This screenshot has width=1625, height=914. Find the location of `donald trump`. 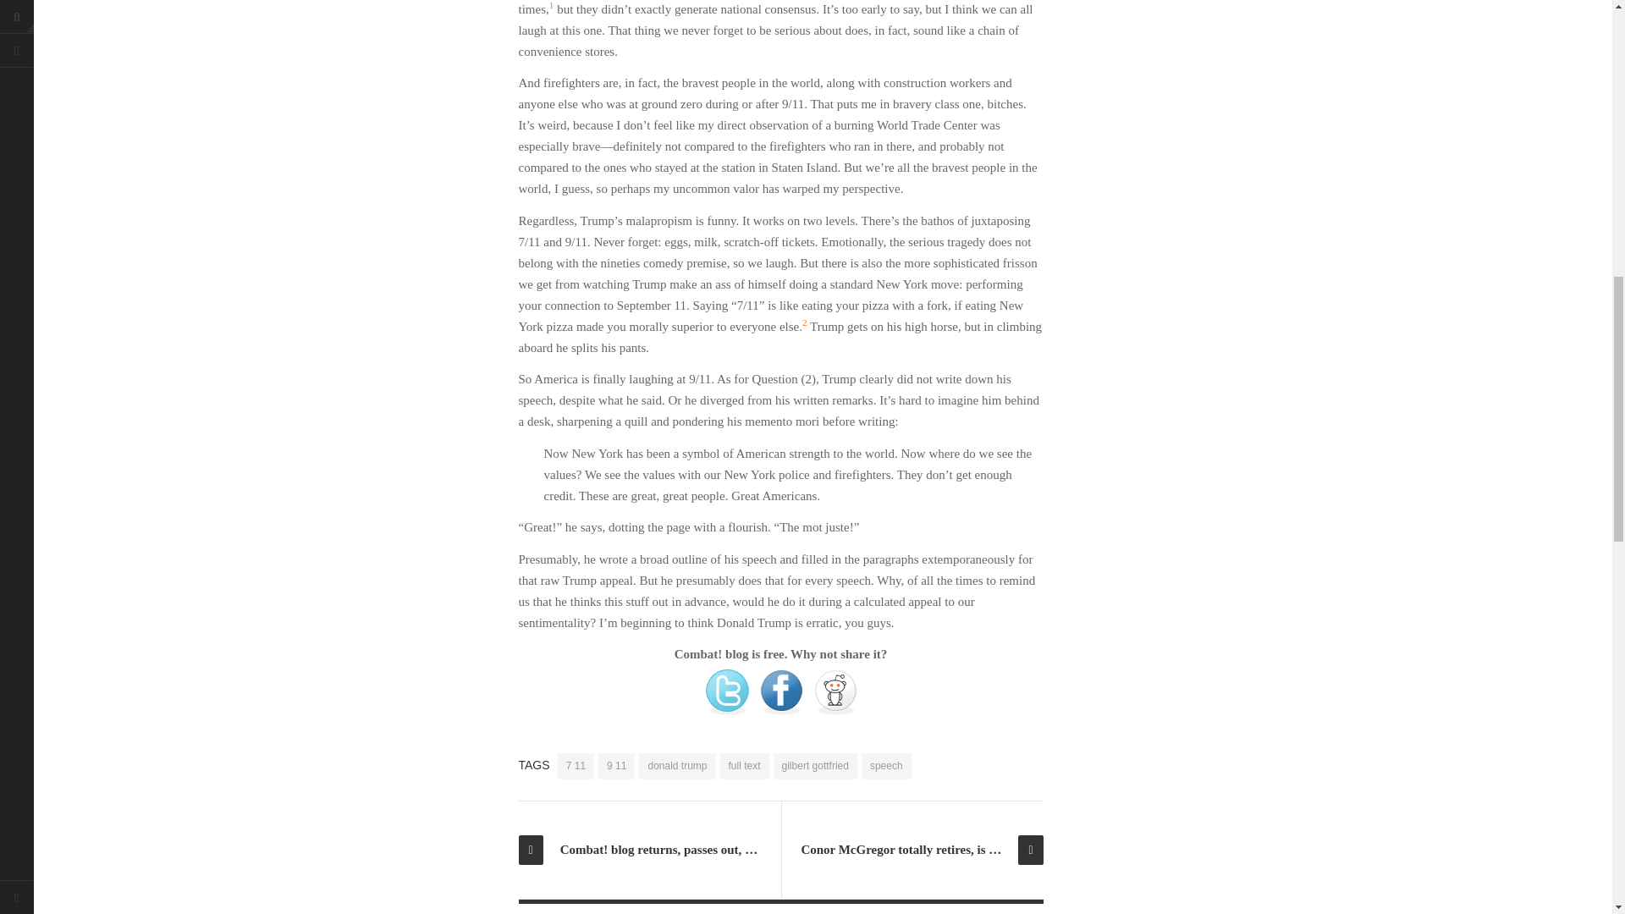

donald trump is located at coordinates (676, 766).